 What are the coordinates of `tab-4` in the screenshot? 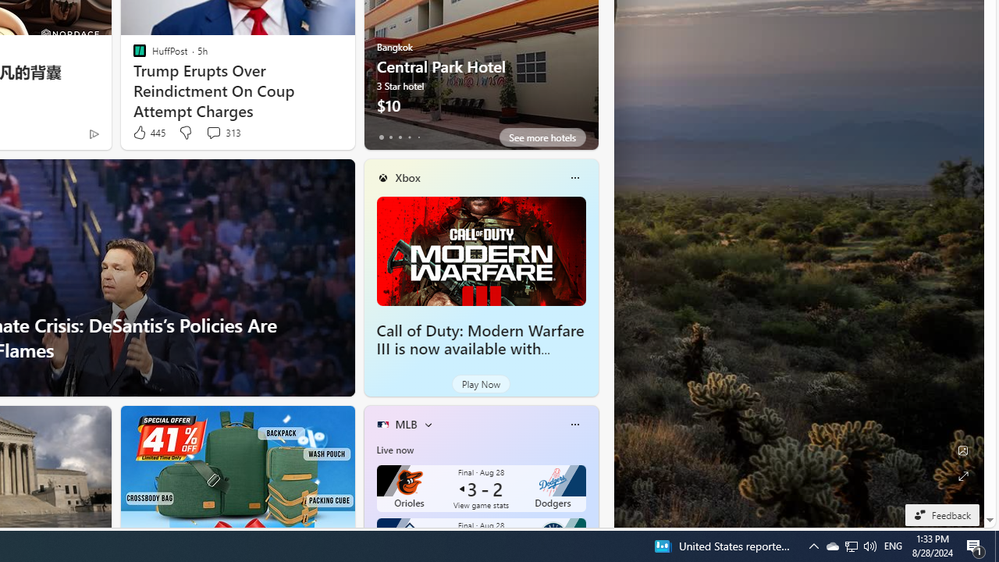 It's located at (418, 137).